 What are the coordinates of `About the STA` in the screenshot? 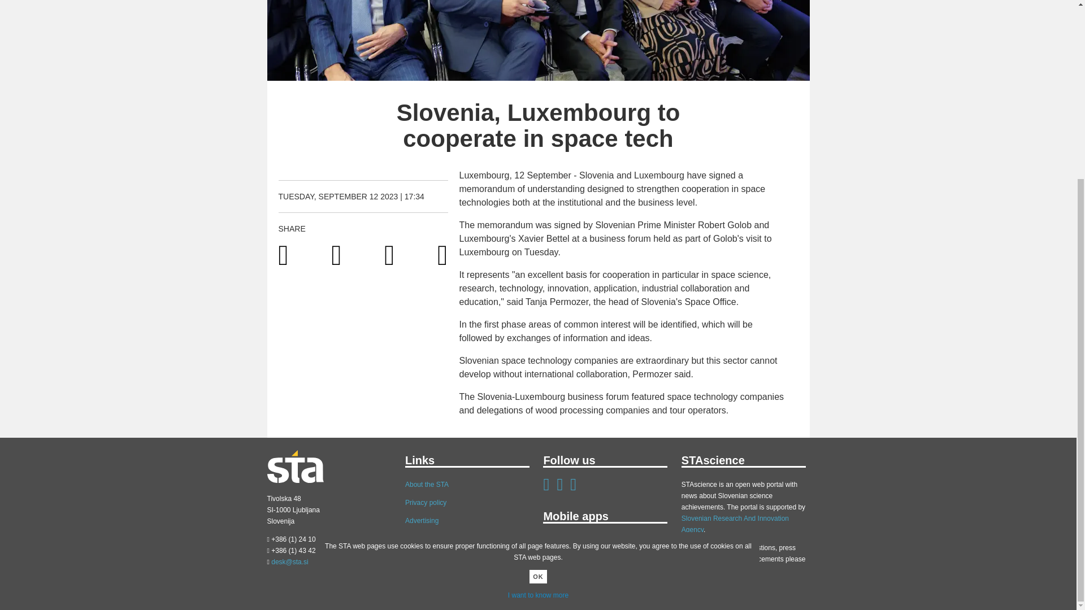 It's located at (427, 485).